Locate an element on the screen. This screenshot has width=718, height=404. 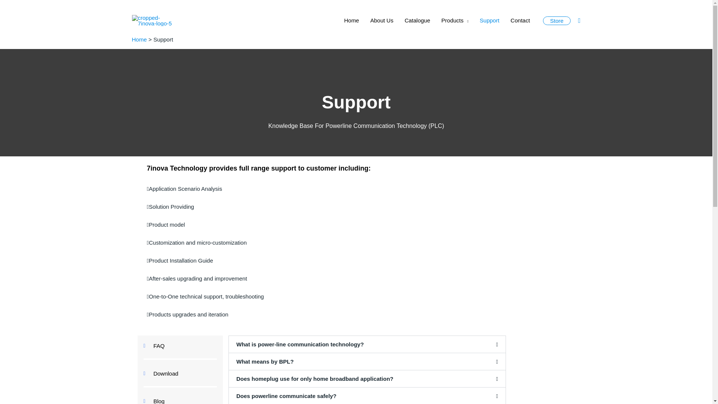
Does powerline communicate safely? is located at coordinates (286, 396).